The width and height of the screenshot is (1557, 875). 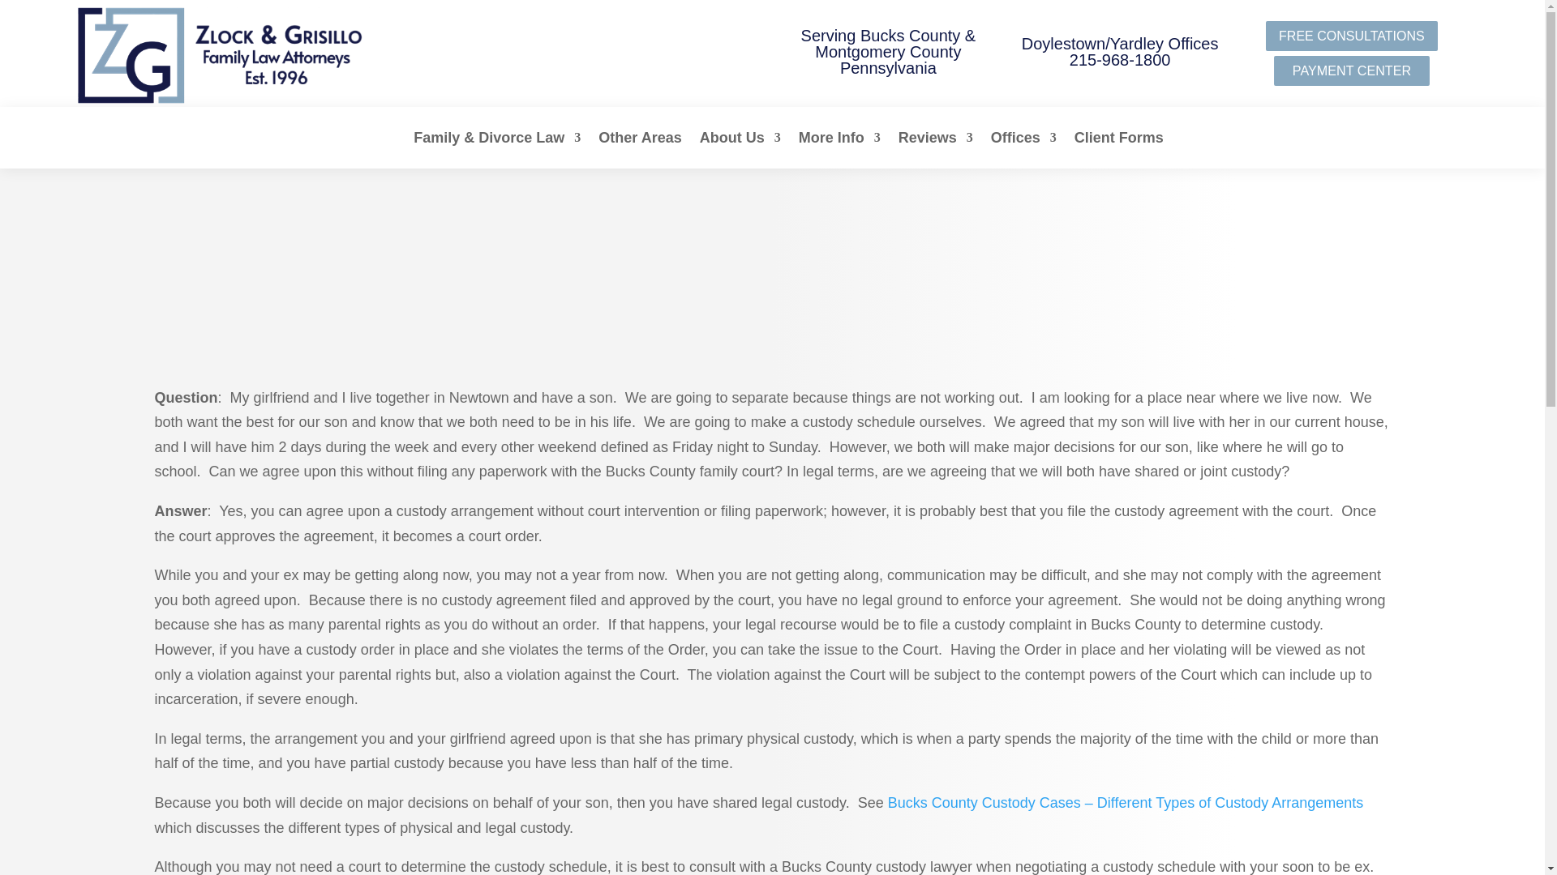 I want to click on Other Areas, so click(x=639, y=138).